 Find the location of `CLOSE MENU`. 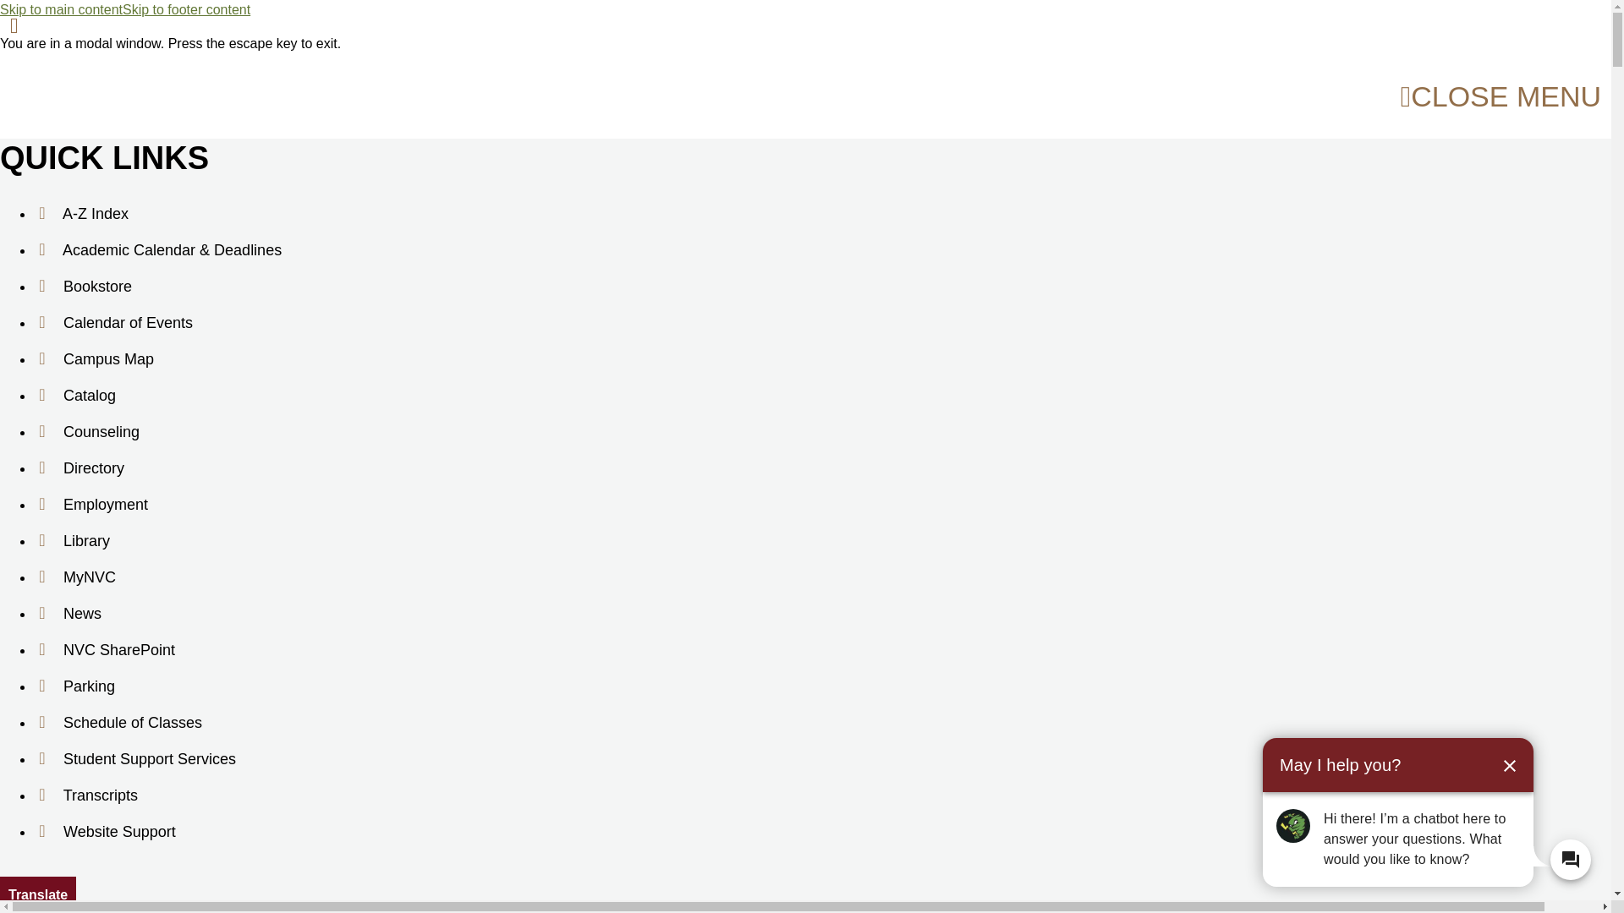

CLOSE MENU is located at coordinates (1501, 96).